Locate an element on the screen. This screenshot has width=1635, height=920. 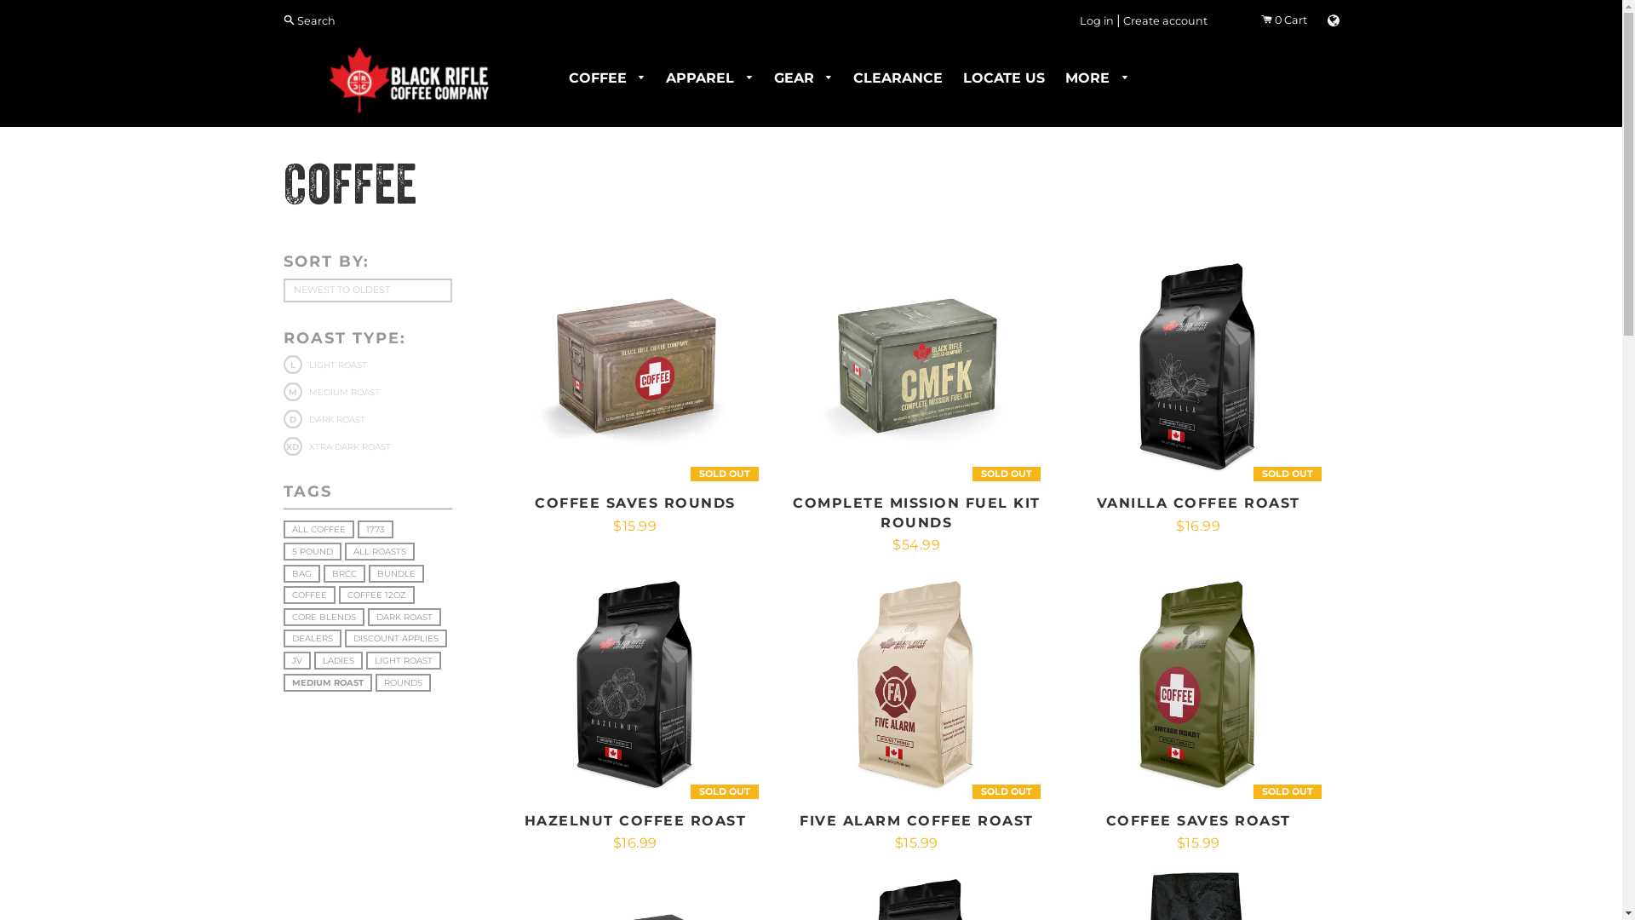
D DARK ROAST is located at coordinates (324, 419).